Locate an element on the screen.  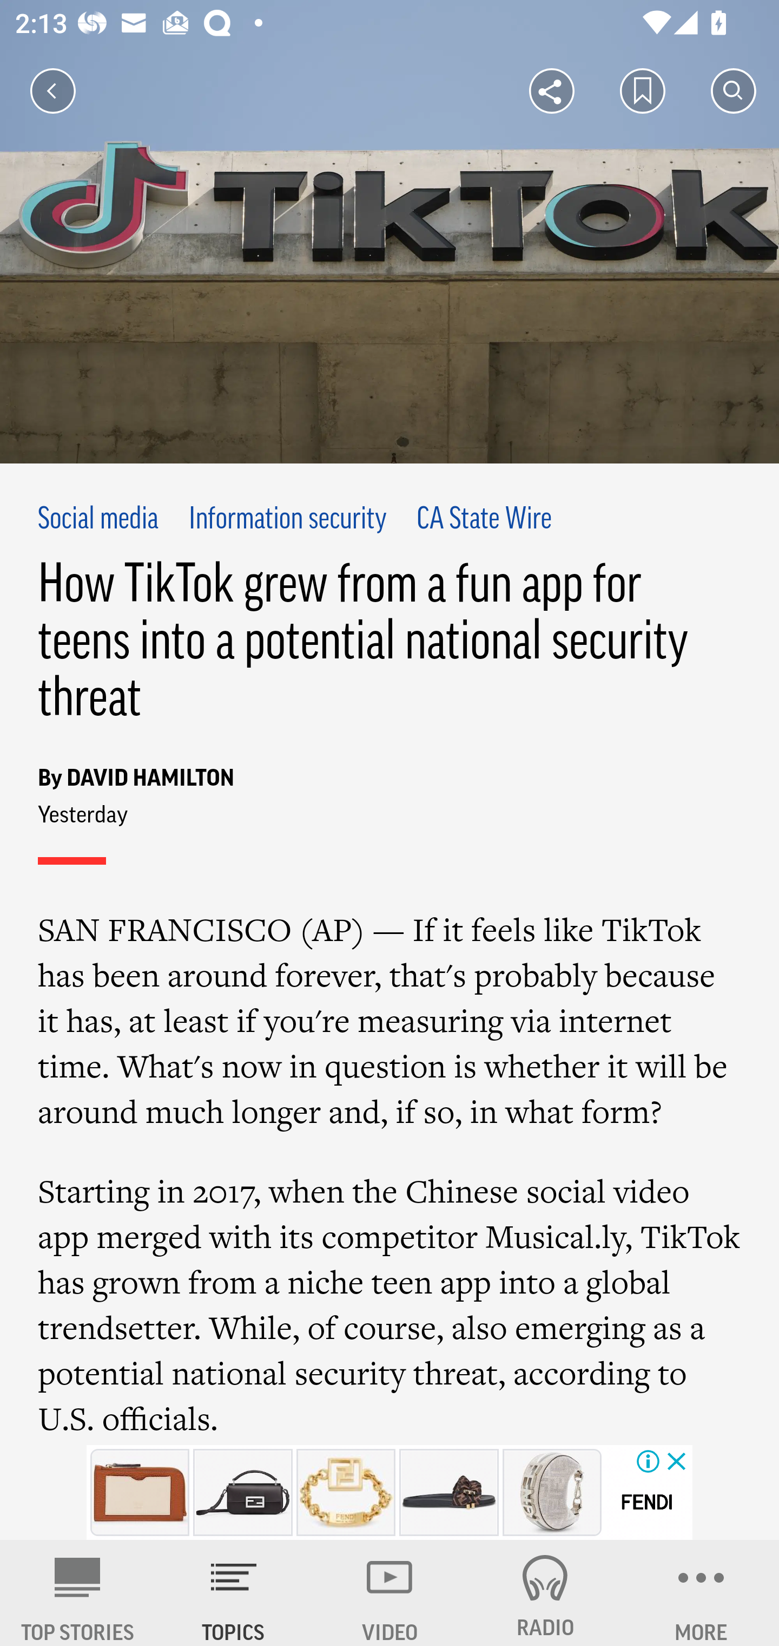
VIDEO is located at coordinates (389, 1593).